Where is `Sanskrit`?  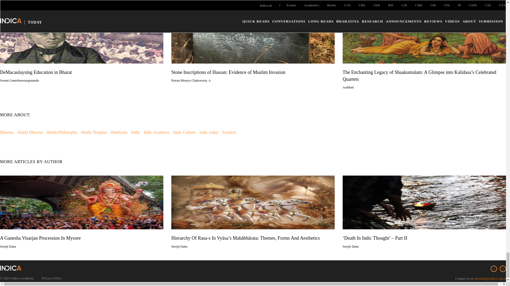 Sanskrit is located at coordinates (229, 132).